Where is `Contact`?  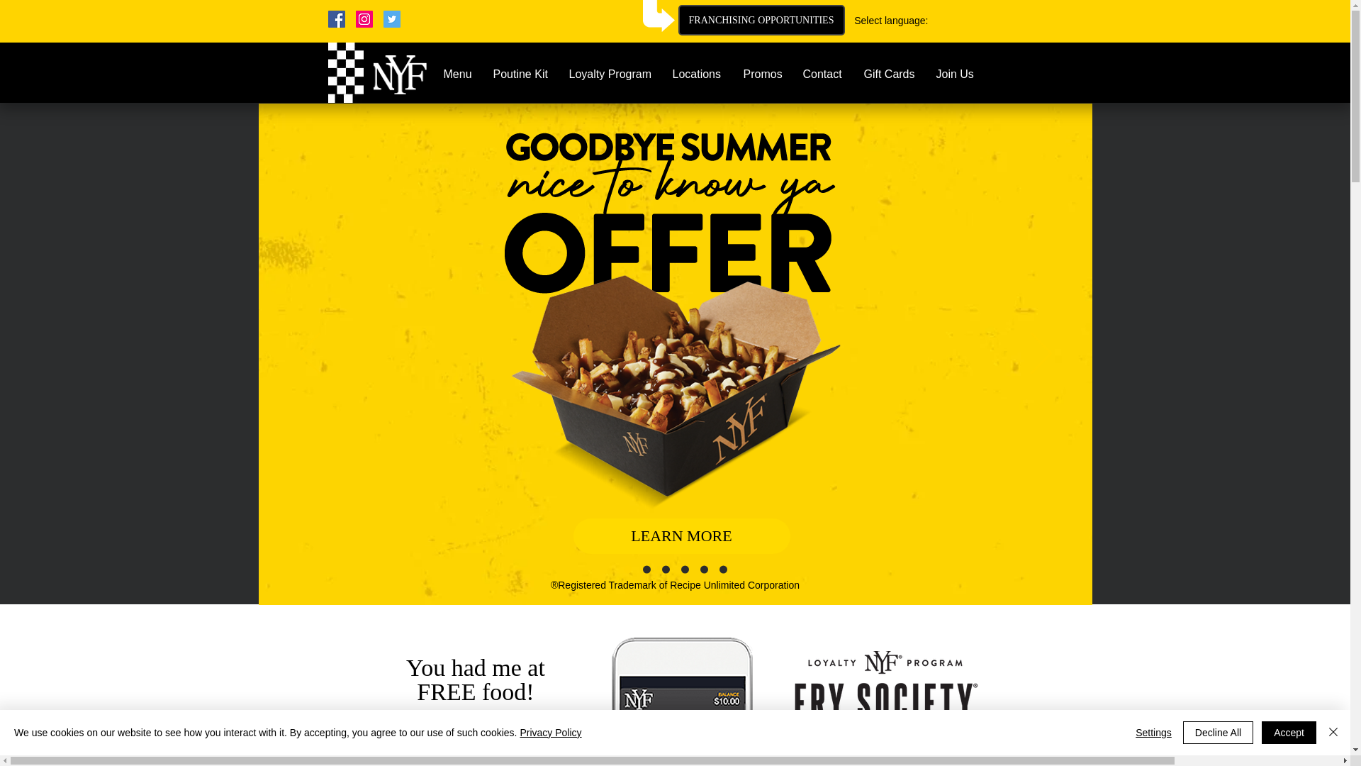 Contact is located at coordinates (822, 74).